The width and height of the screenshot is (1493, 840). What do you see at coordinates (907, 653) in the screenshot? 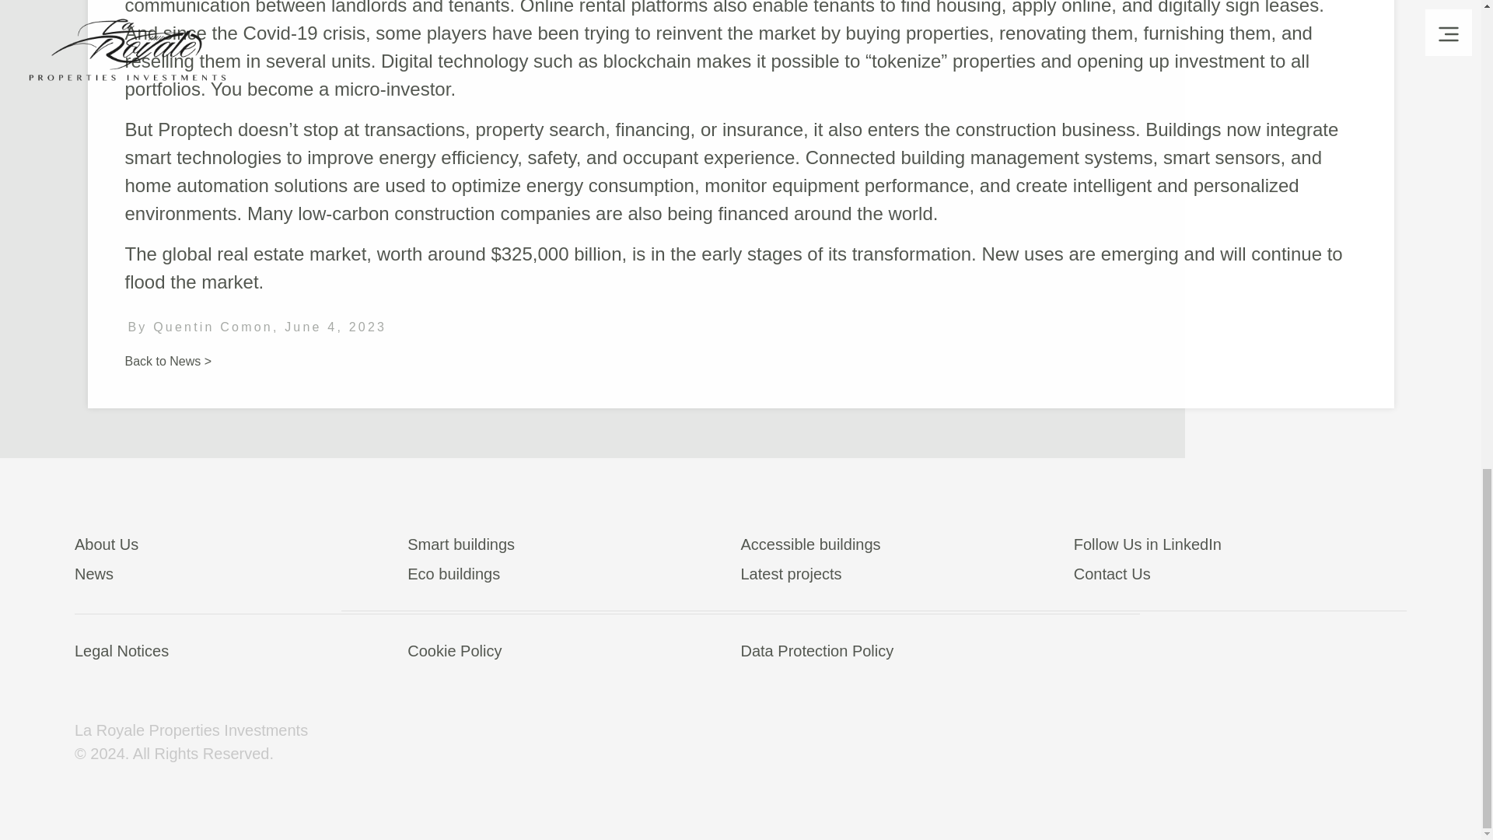
I see `Data Protection Policy` at bounding box center [907, 653].